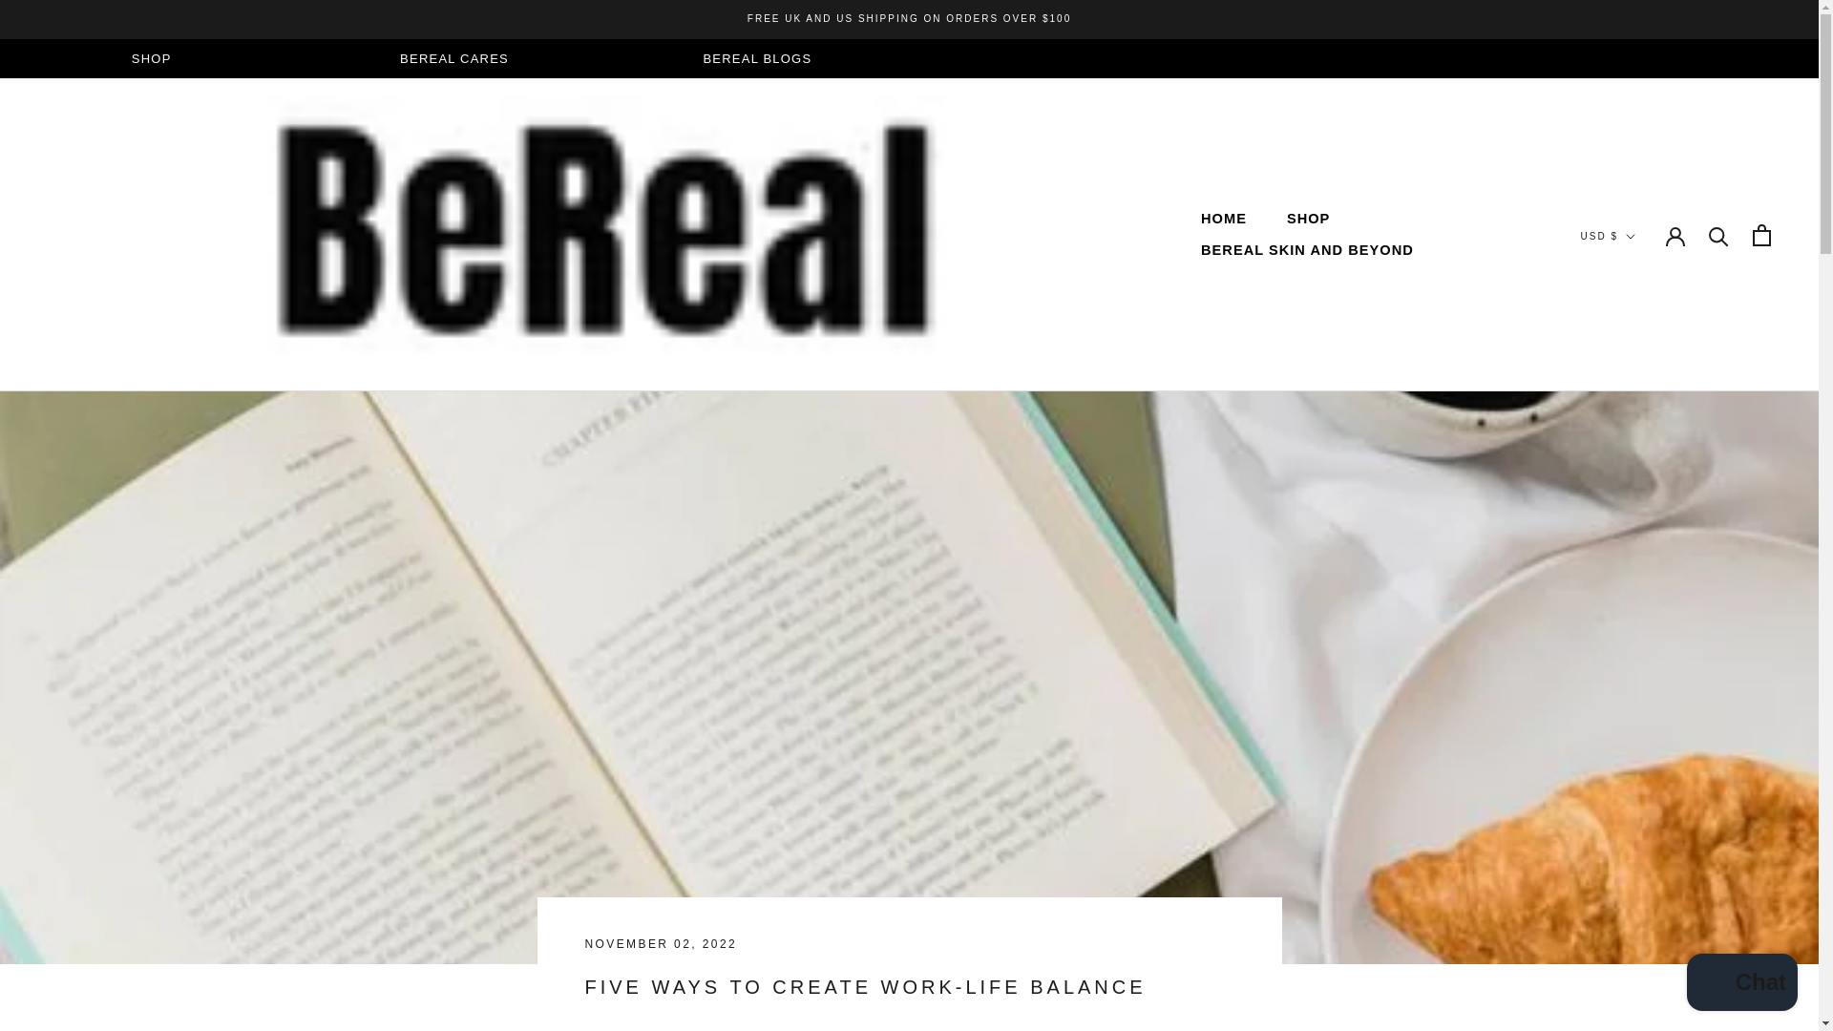  I want to click on Shopify online store chat, so click(1223, 218).